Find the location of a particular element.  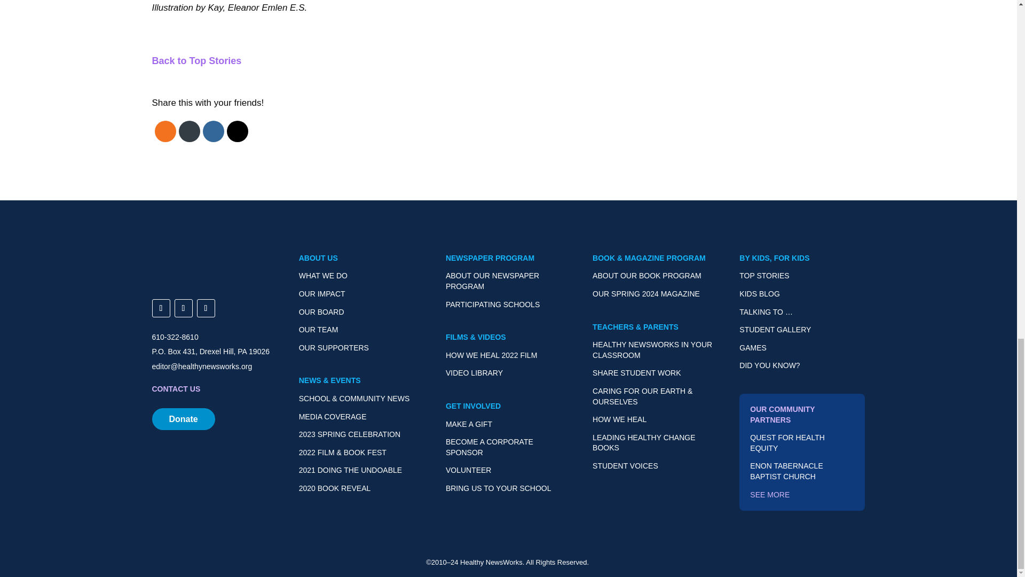

Facebook is located at coordinates (212, 131).